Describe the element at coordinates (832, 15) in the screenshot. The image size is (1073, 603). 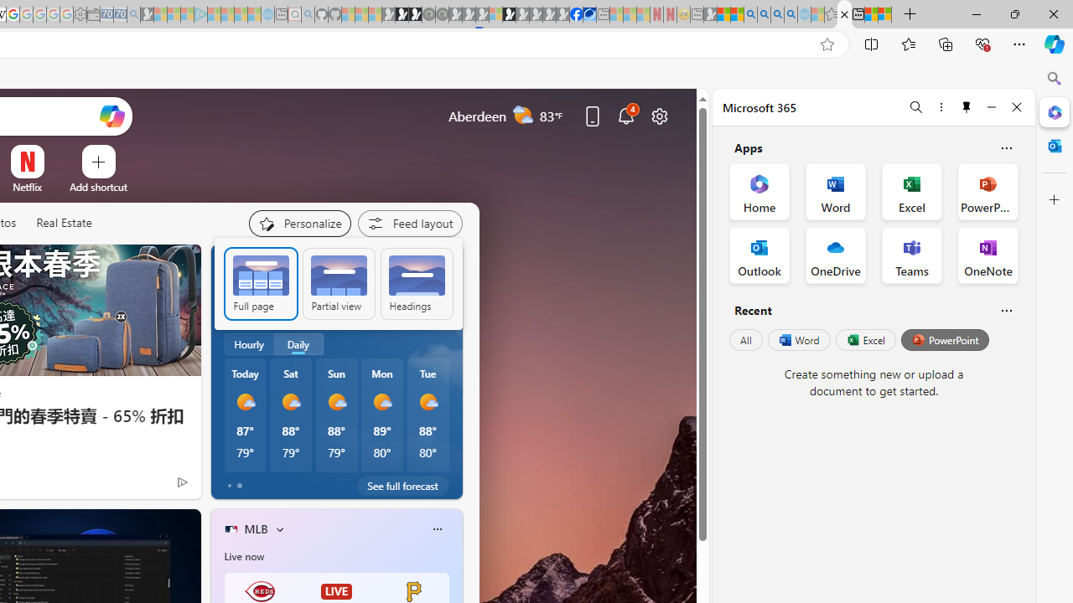
I see `Favorites - Sleeping` at that location.